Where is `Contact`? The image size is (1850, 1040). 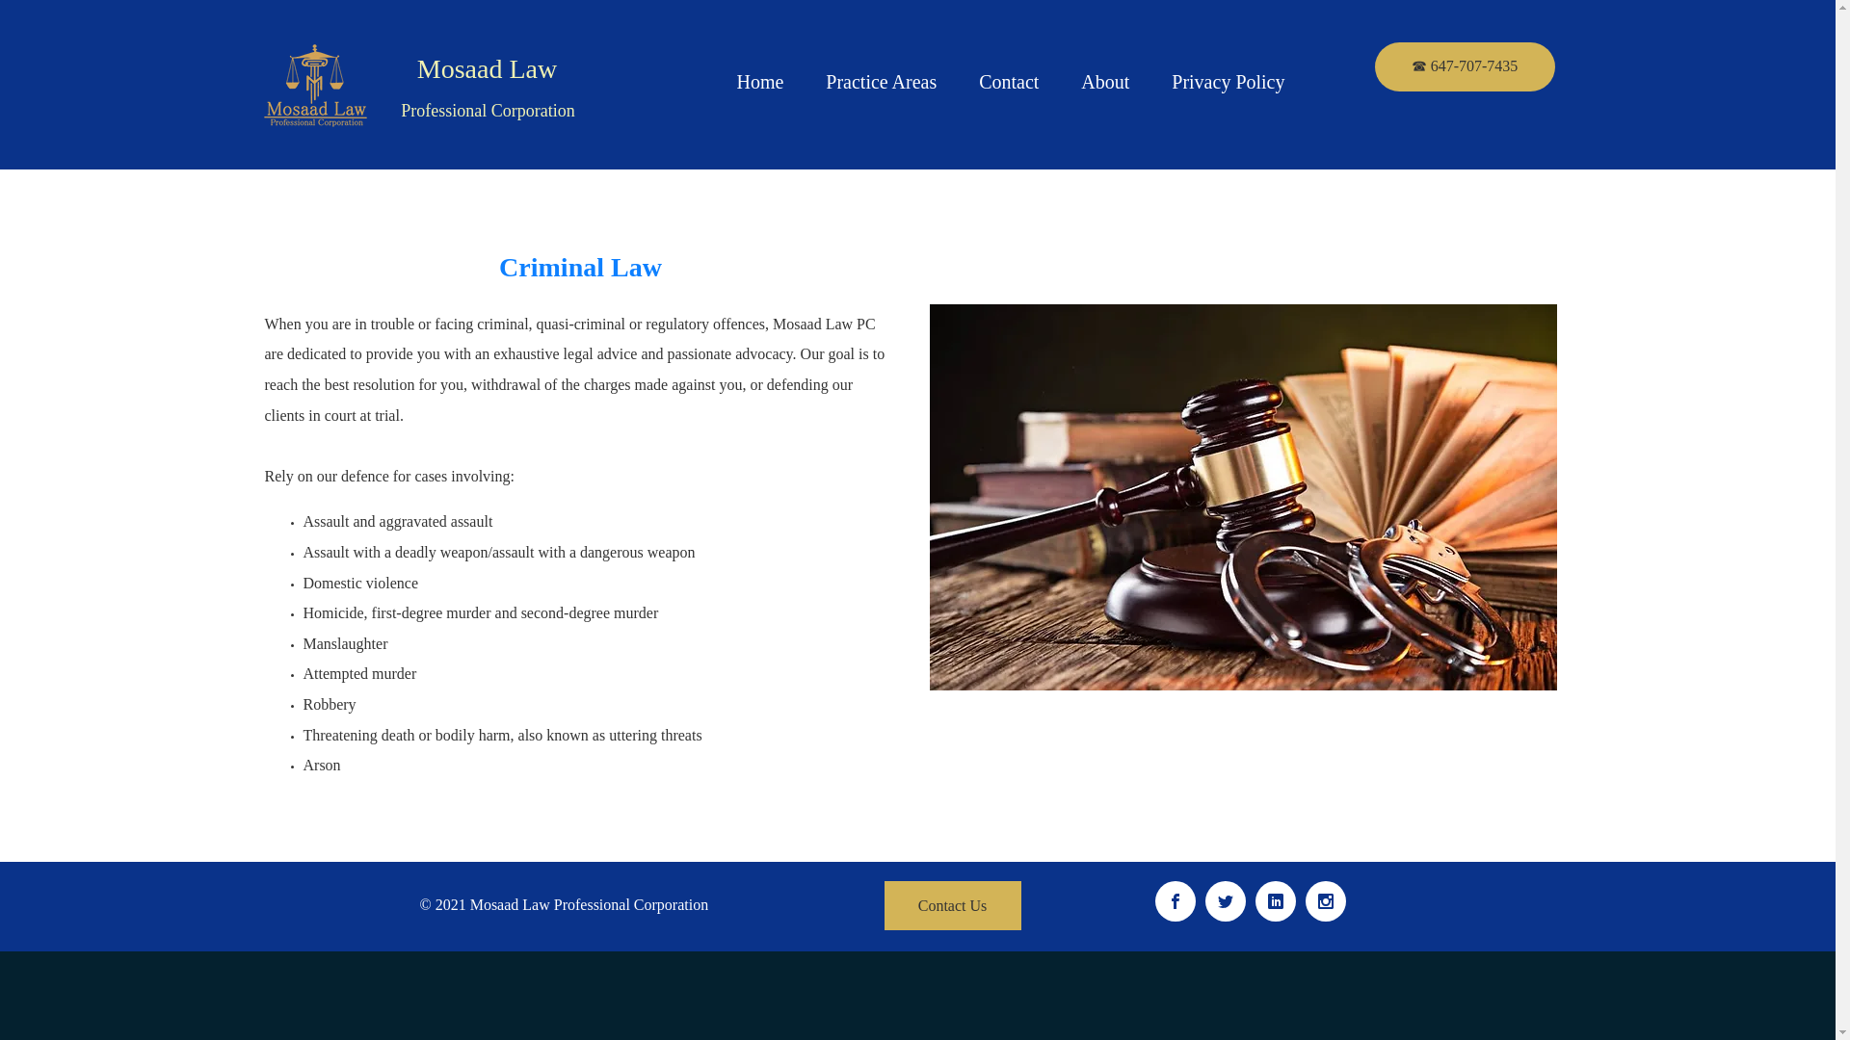 Contact is located at coordinates (1009, 82).